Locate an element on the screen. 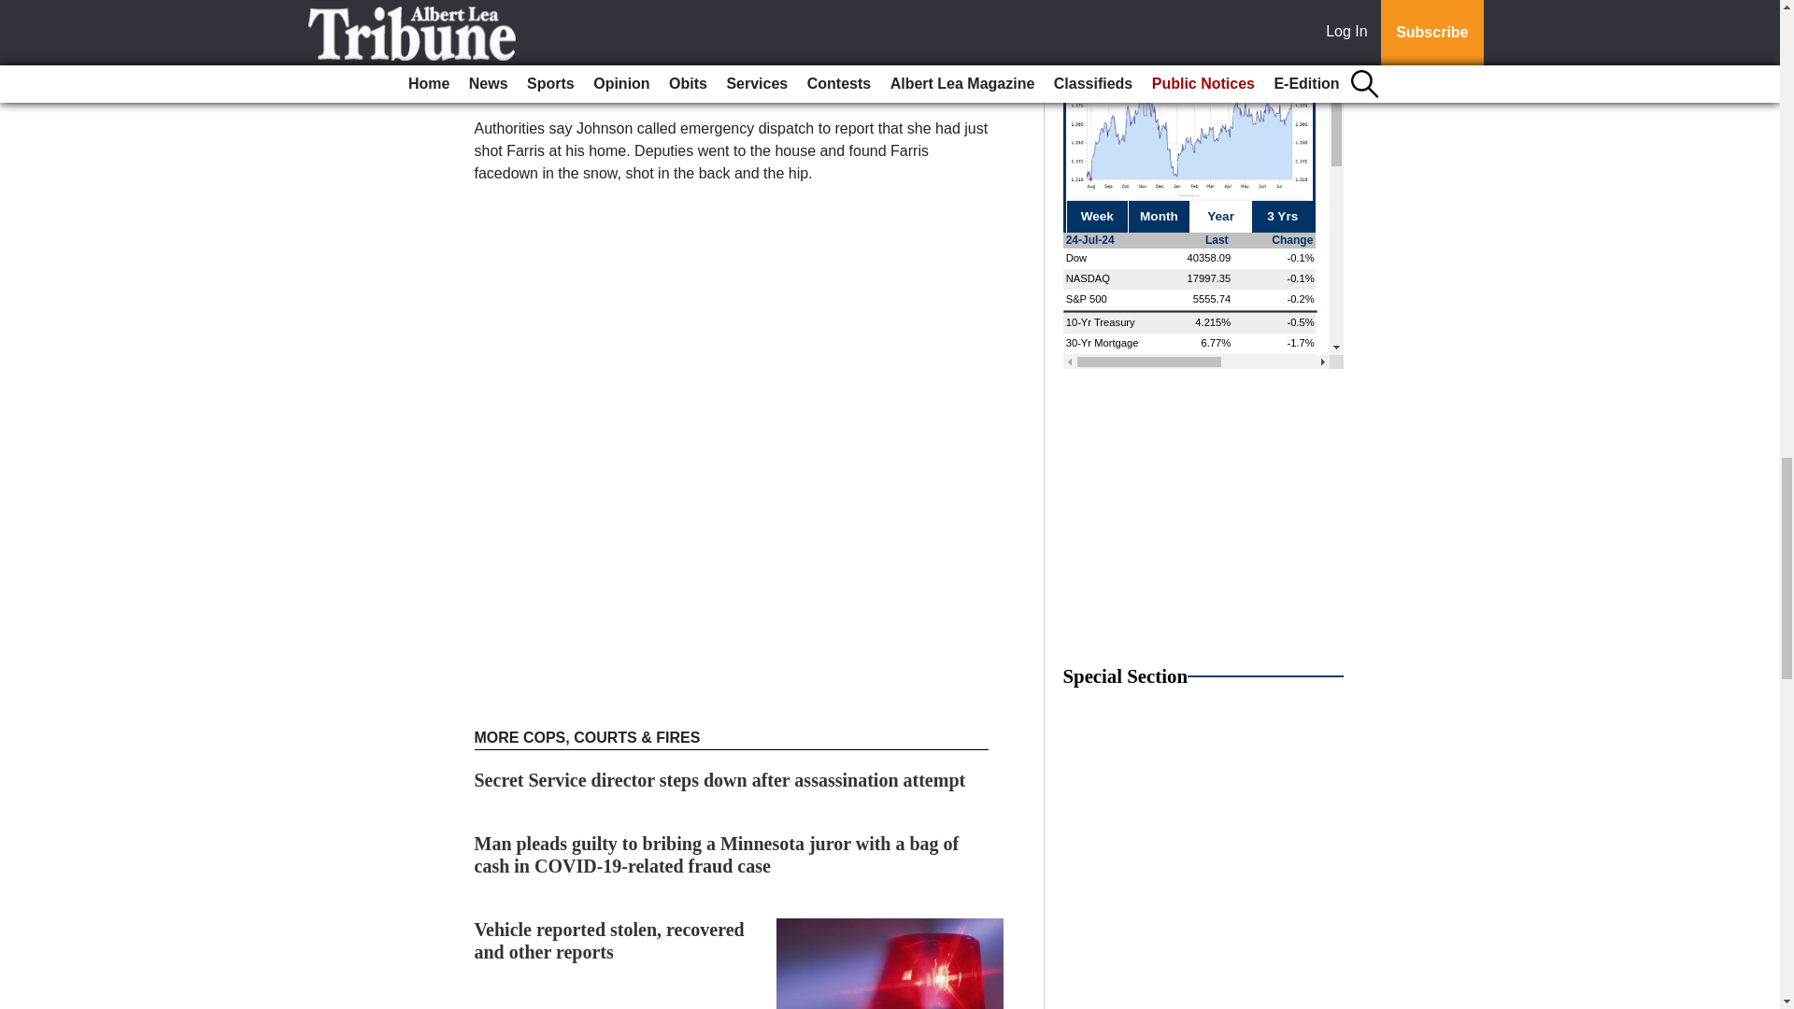 This screenshot has width=1794, height=1009. Subscribe is located at coordinates (534, 9).